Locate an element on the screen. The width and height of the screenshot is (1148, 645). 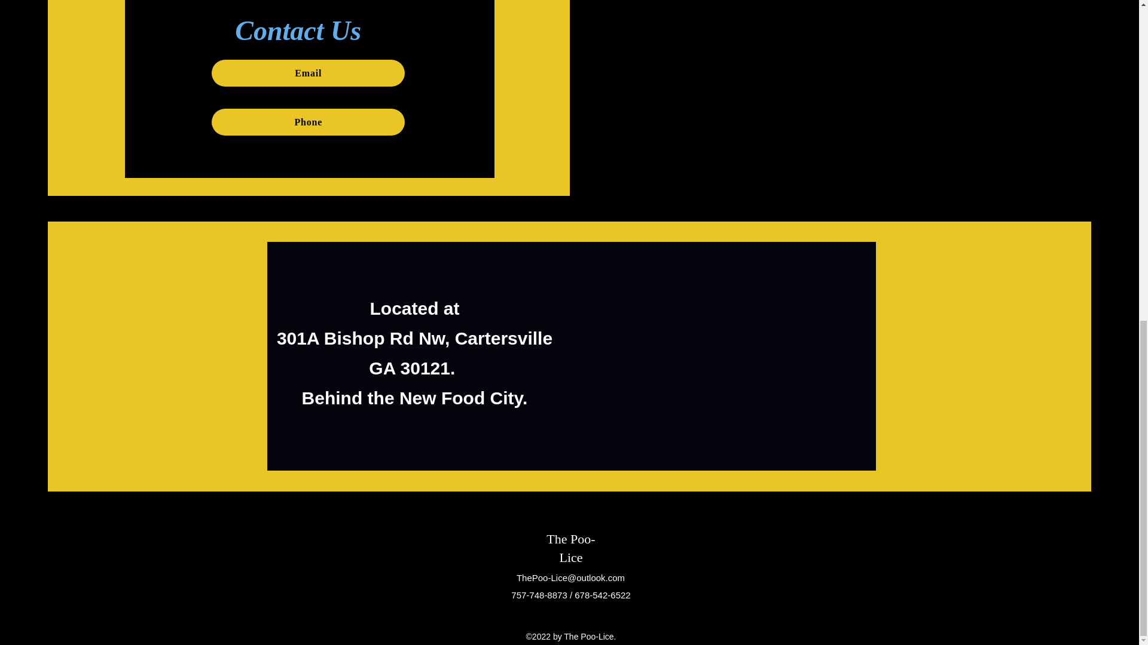
Phone is located at coordinates (308, 122).